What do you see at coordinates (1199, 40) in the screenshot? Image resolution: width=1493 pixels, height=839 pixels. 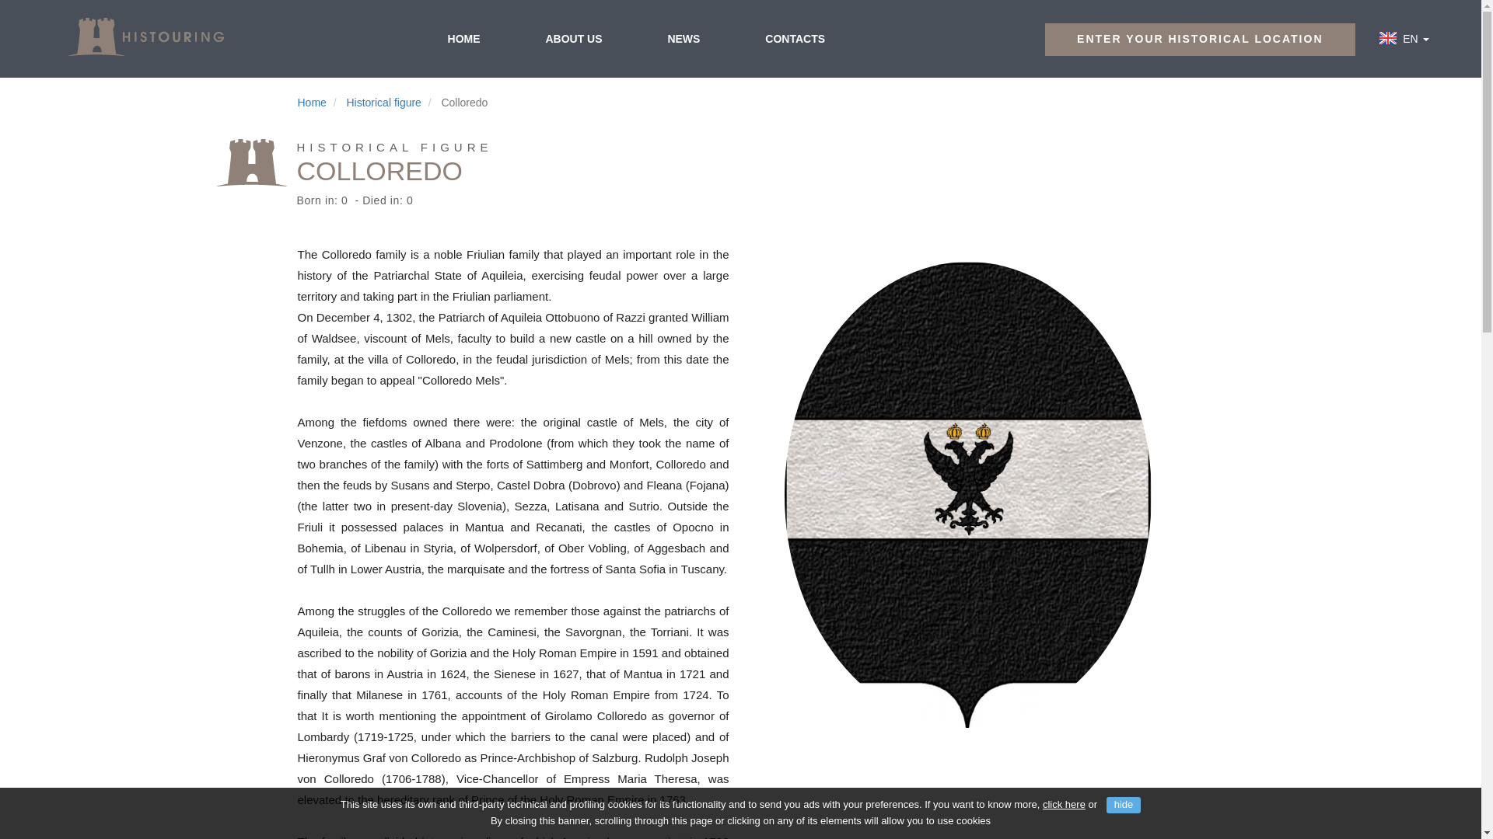 I see `ENTER YOUR HISTORICAL LOCATION` at bounding box center [1199, 40].